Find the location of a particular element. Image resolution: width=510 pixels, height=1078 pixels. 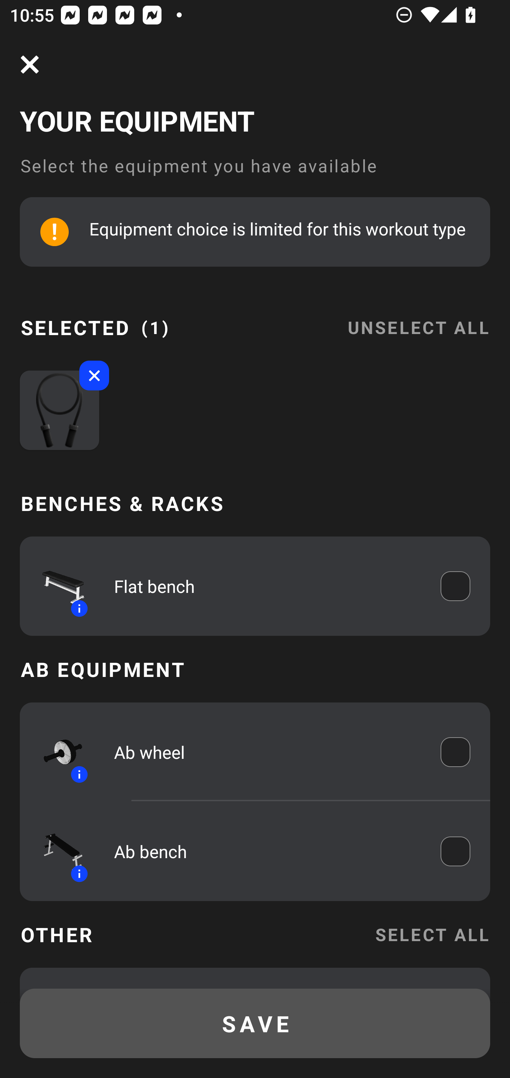

UNSELECT ALL is located at coordinates (418, 319).